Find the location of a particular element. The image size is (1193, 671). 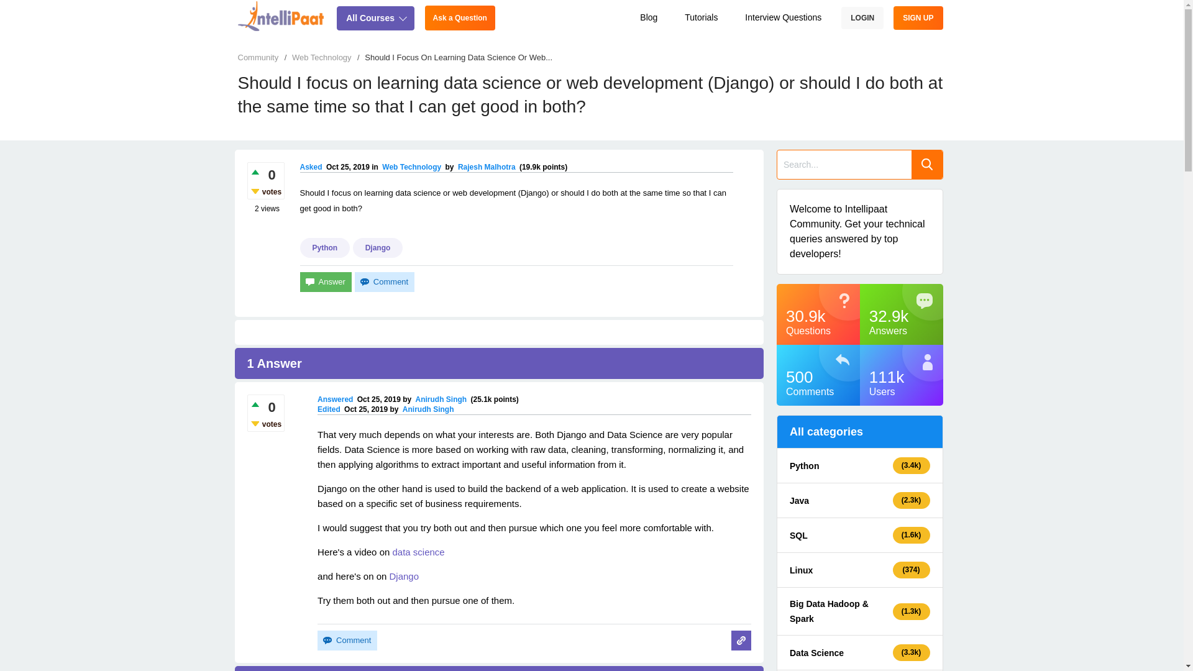

SIGN UP is located at coordinates (918, 17).